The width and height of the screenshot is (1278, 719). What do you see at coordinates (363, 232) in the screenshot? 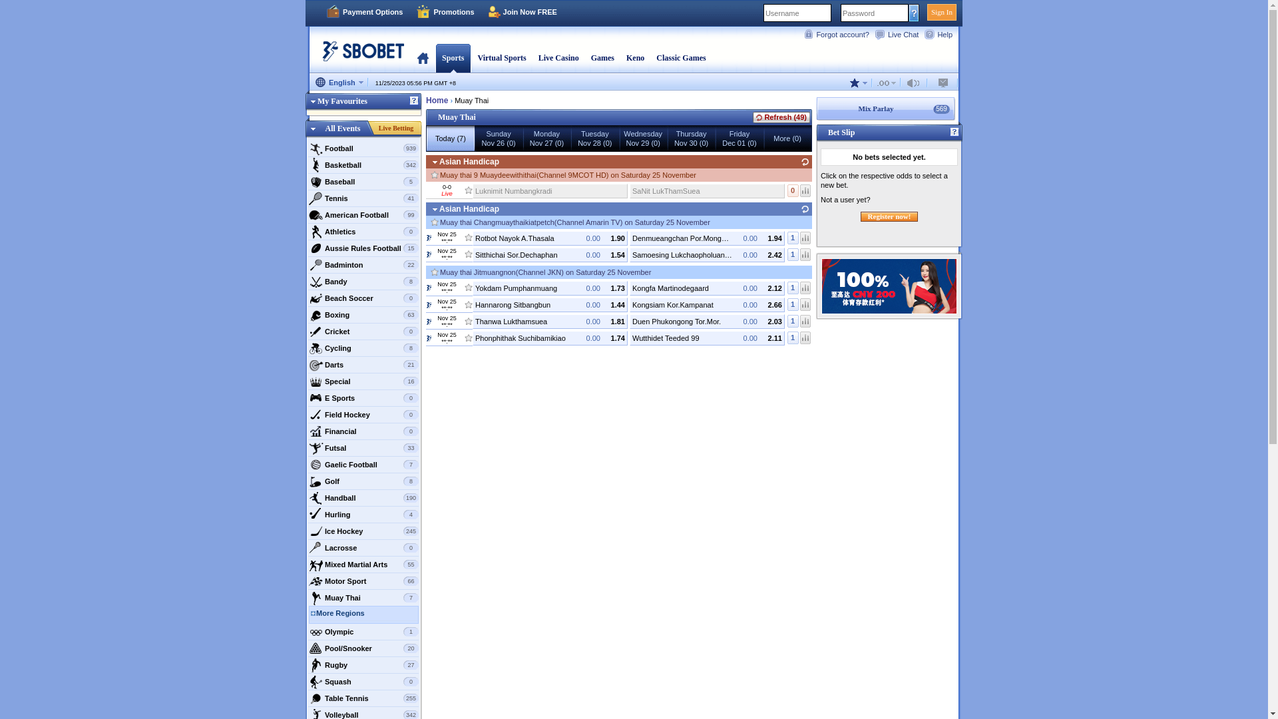
I see `Athletics
0` at bounding box center [363, 232].